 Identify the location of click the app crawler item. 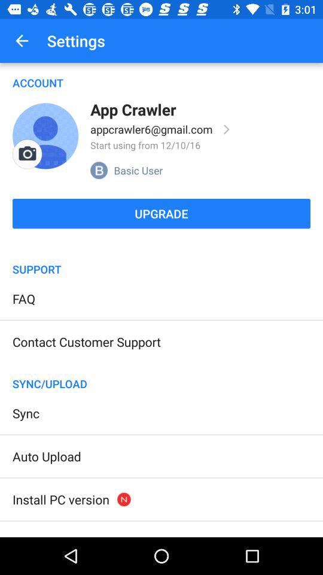
(133, 109).